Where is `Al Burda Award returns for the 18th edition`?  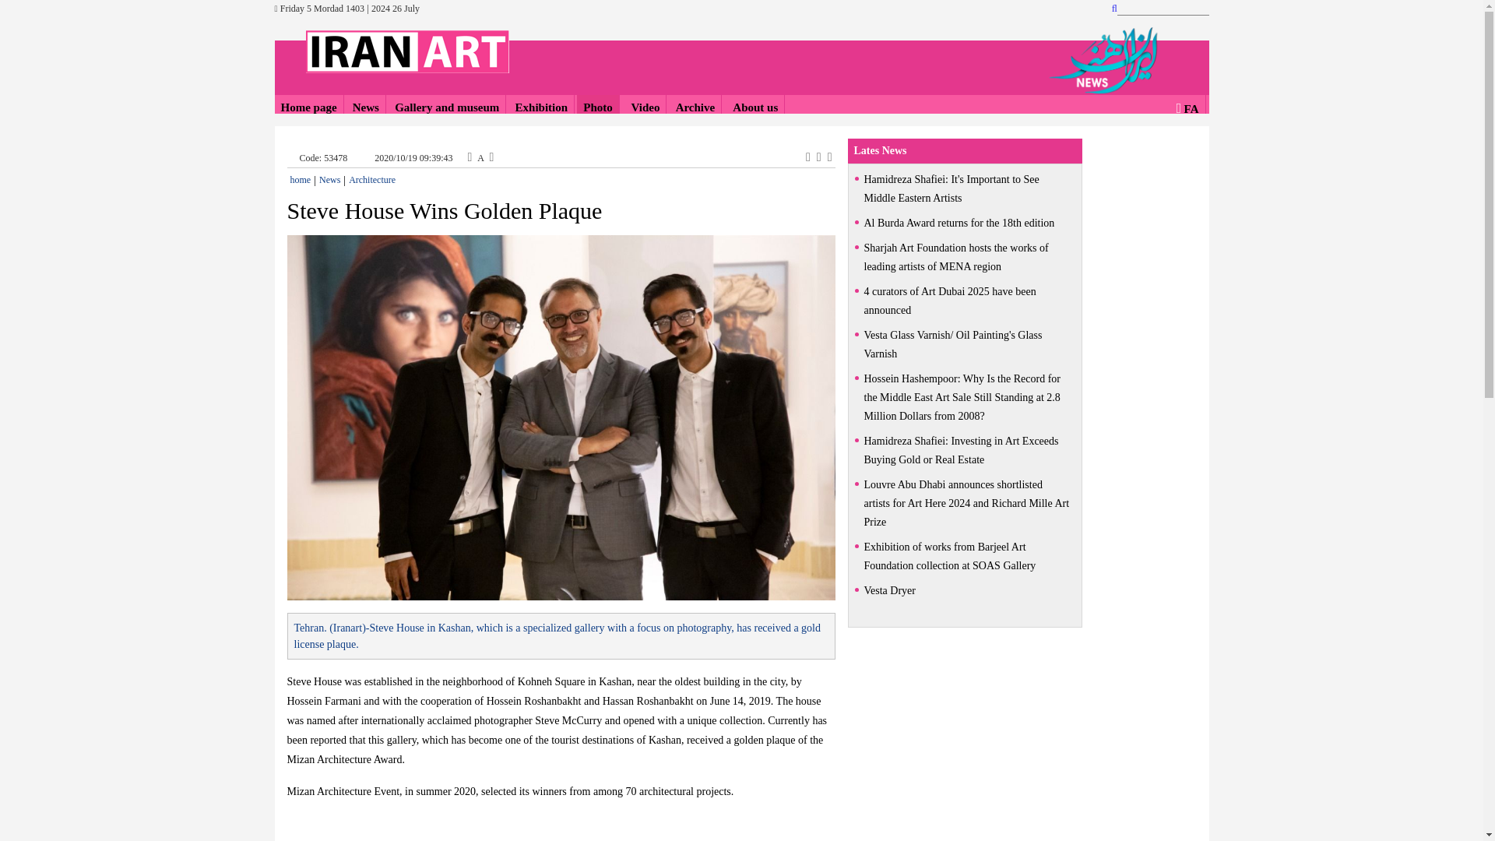 Al Burda Award returns for the 18th edition is located at coordinates (966, 223).